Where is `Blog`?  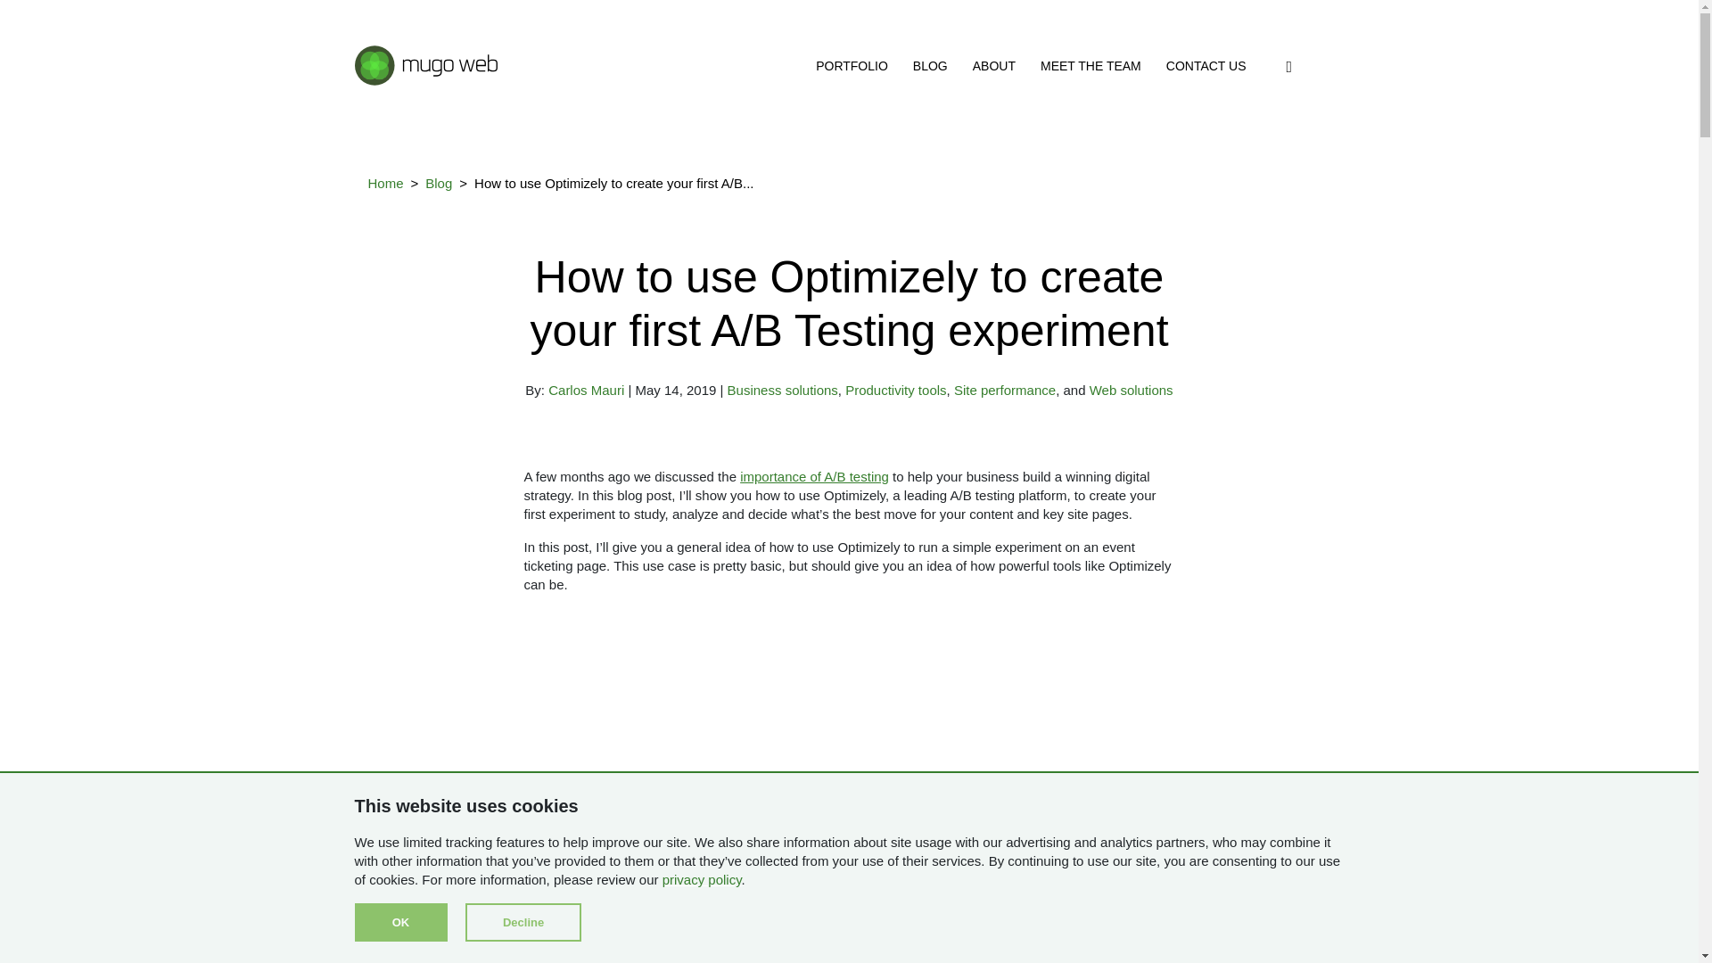 Blog is located at coordinates (438, 184).